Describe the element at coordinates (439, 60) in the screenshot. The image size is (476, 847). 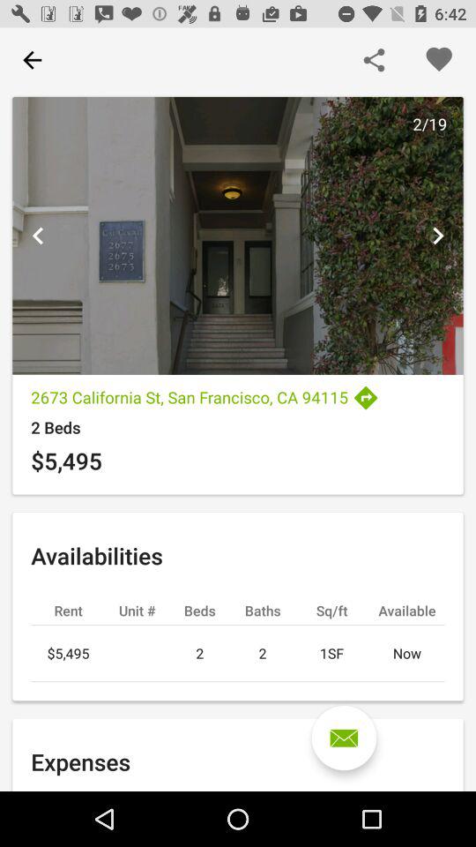
I see `favorite this listing` at that location.